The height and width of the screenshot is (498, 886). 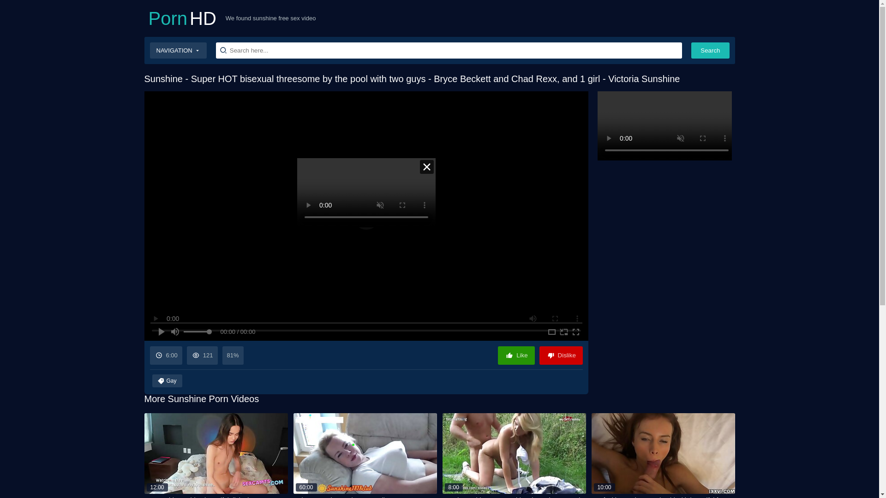 I want to click on Like, so click(x=561, y=355).